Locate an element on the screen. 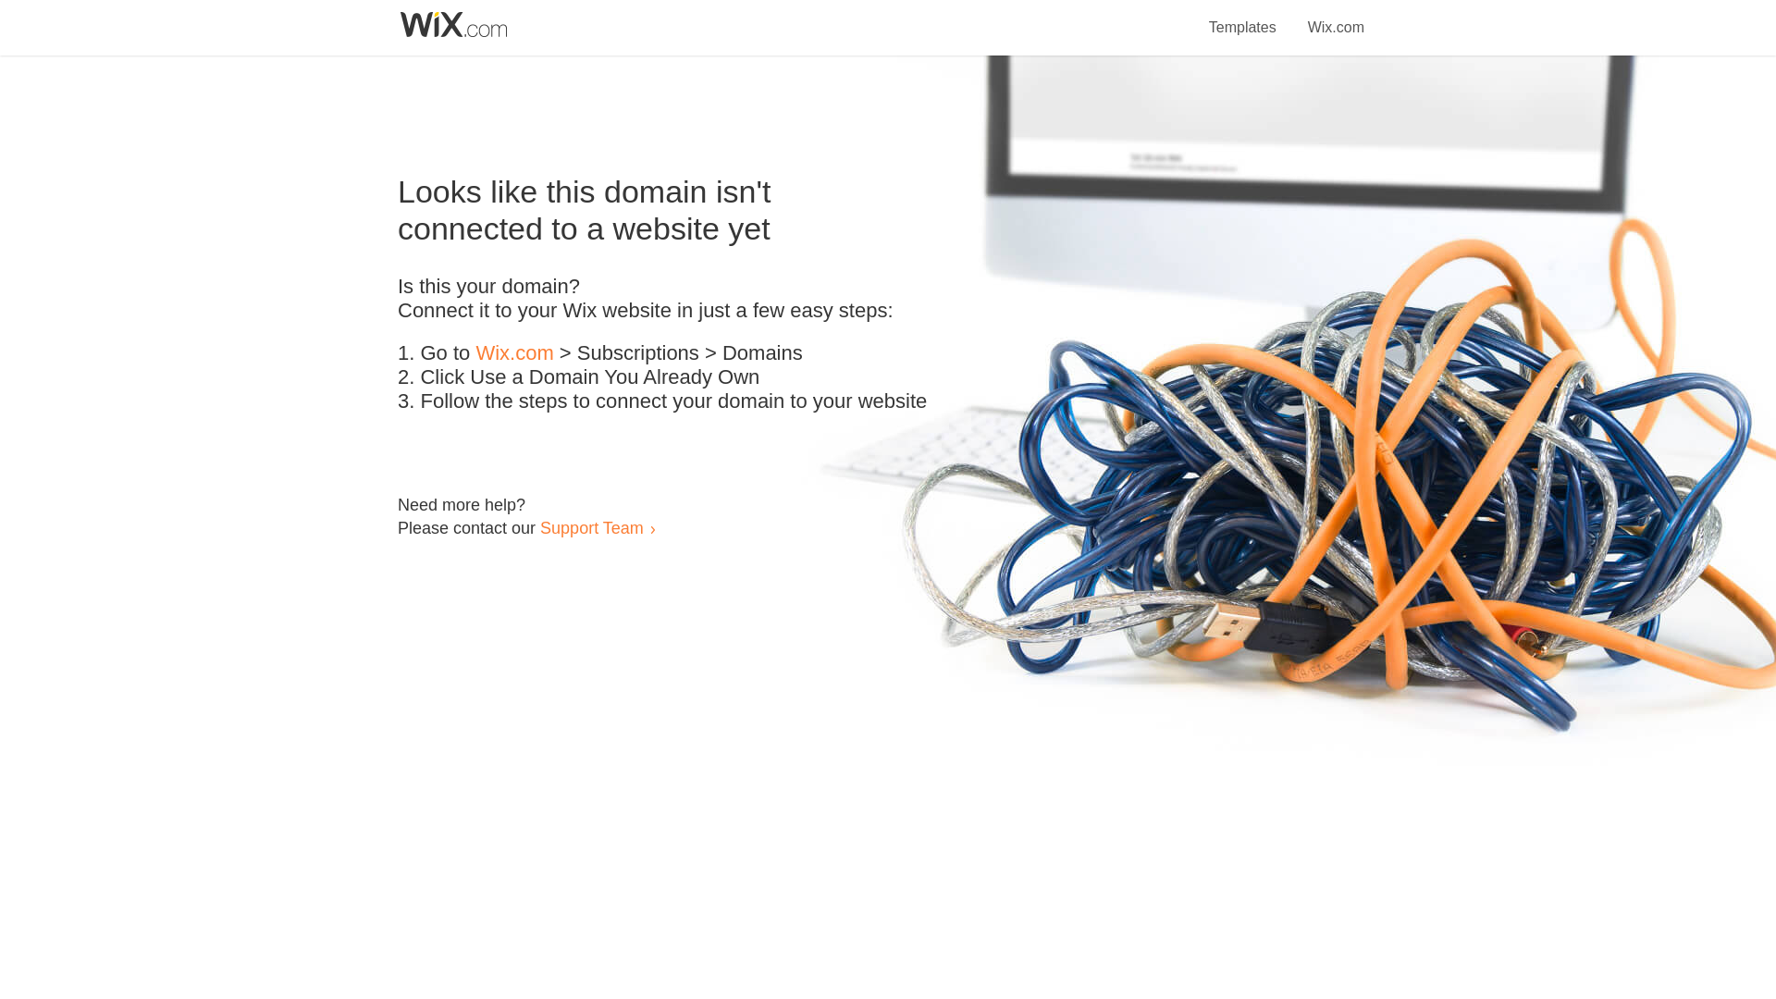 The height and width of the screenshot is (999, 1776). Support Team is located at coordinates (591, 527).